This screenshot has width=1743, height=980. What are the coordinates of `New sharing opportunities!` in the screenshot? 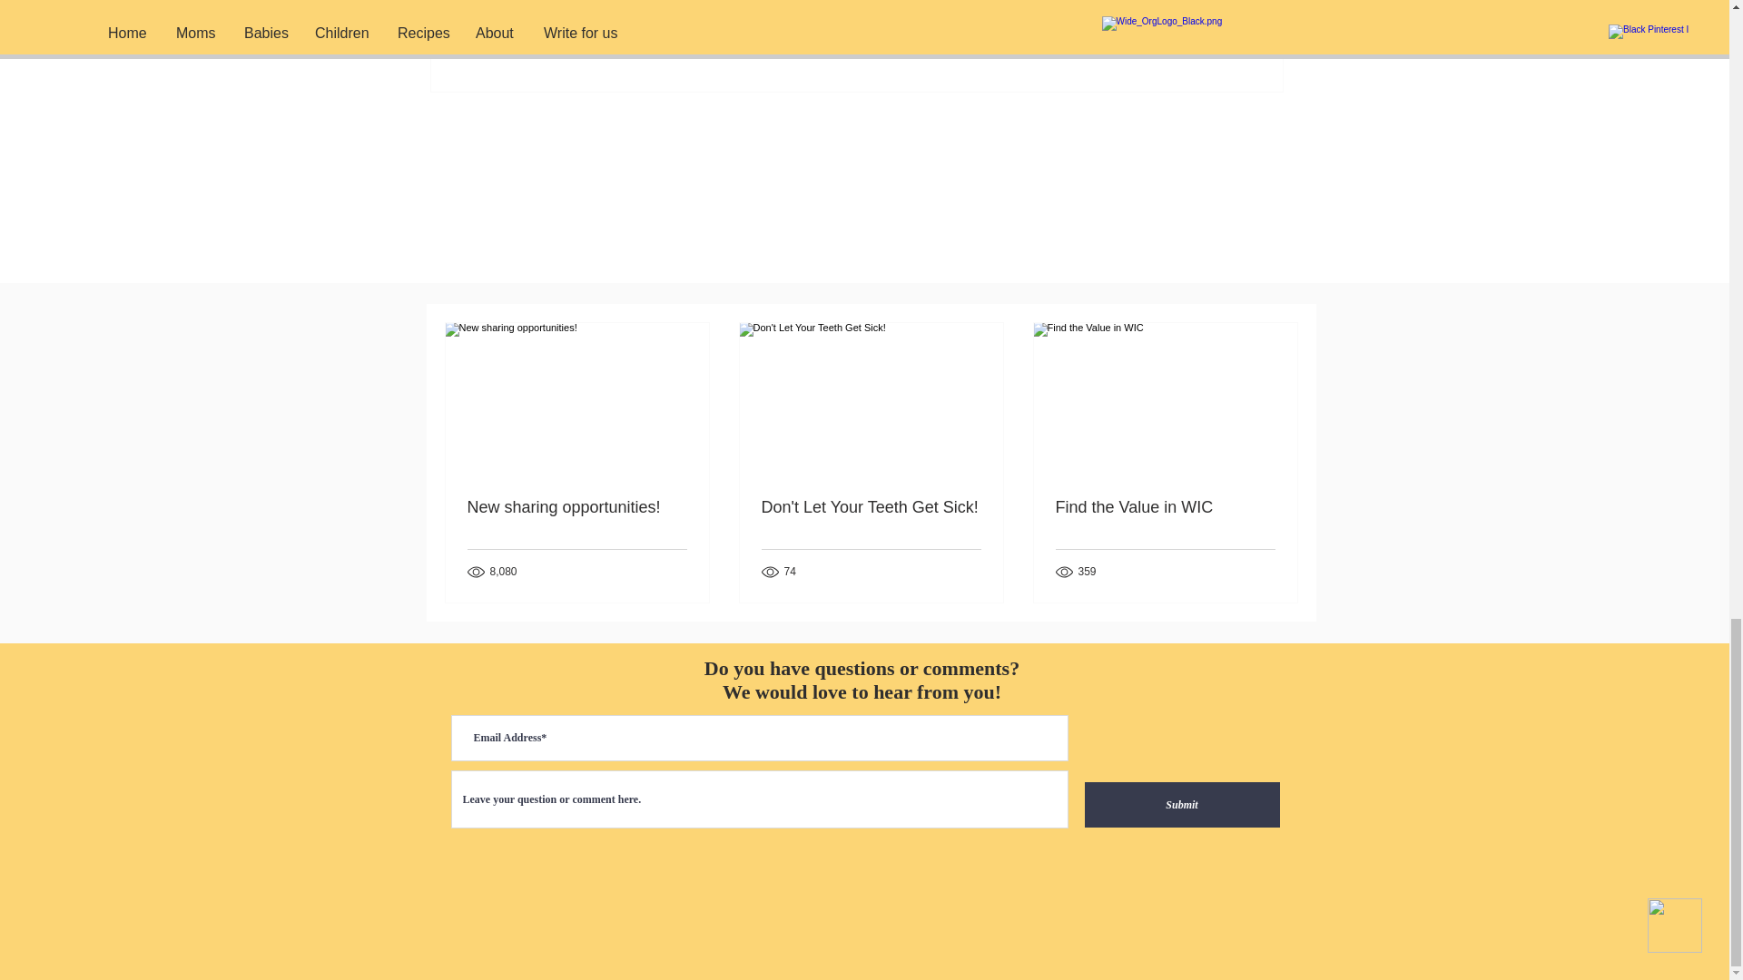 It's located at (576, 507).